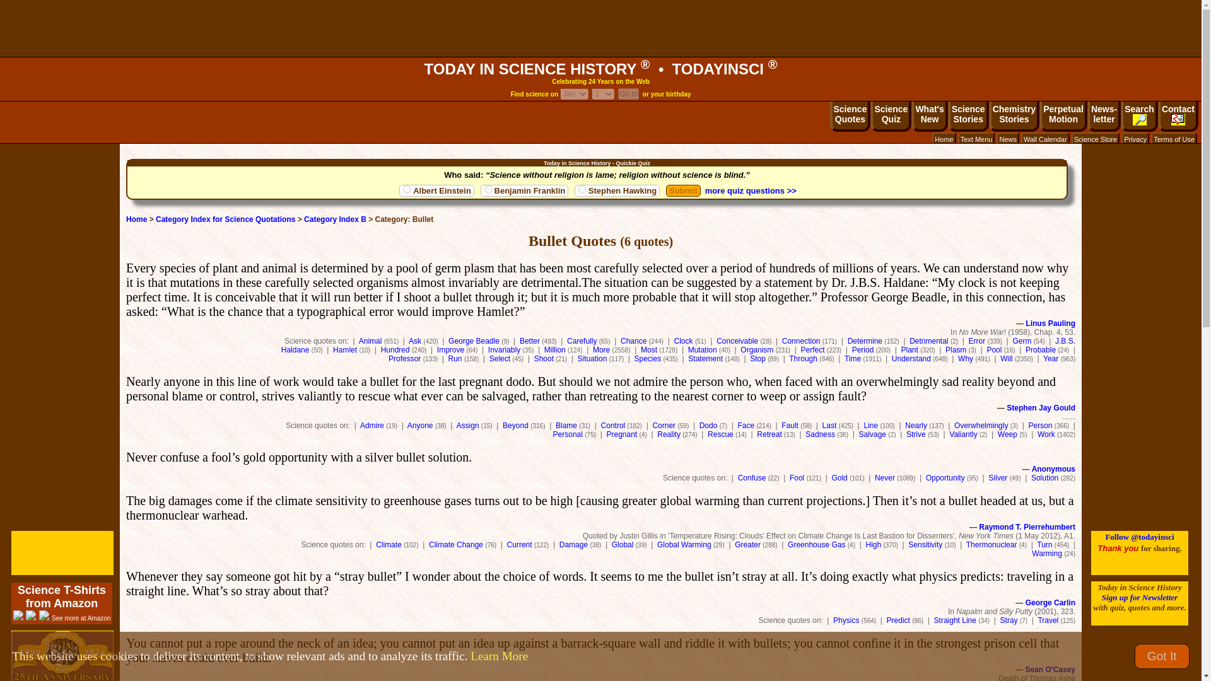  I want to click on Go to, so click(628, 93).